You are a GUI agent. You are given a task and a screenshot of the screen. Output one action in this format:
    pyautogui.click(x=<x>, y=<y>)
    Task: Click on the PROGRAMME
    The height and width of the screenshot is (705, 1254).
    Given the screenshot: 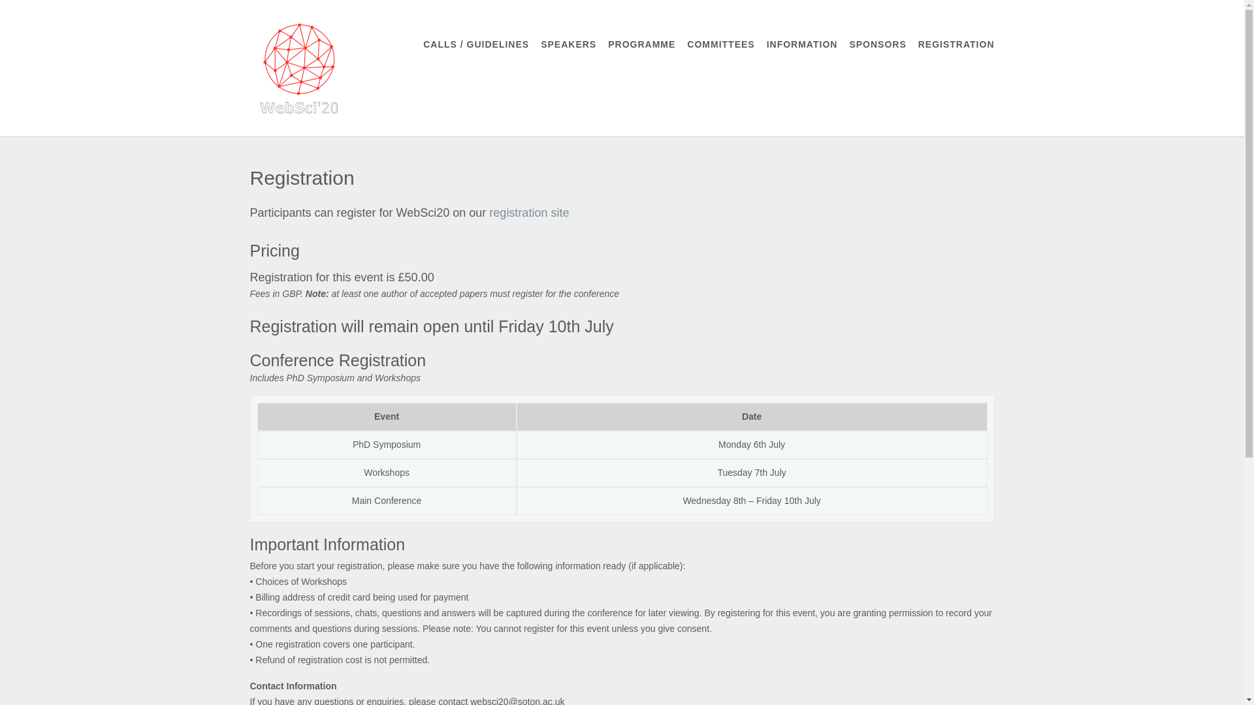 What is the action you would take?
    pyautogui.click(x=641, y=44)
    